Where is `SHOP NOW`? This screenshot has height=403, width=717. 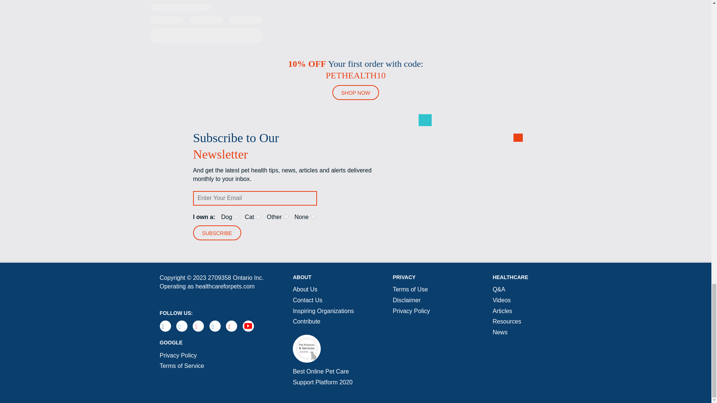
SHOP NOW is located at coordinates (356, 92).